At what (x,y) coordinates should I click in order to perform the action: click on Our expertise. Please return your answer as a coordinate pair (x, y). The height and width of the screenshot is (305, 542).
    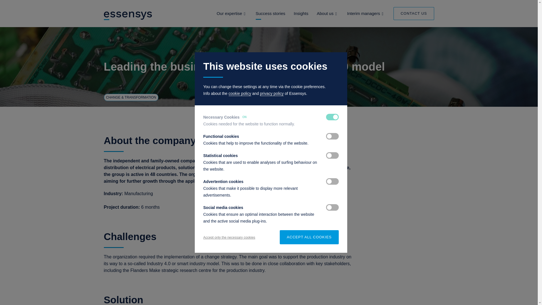
    Looking at the image, I should click on (229, 13).